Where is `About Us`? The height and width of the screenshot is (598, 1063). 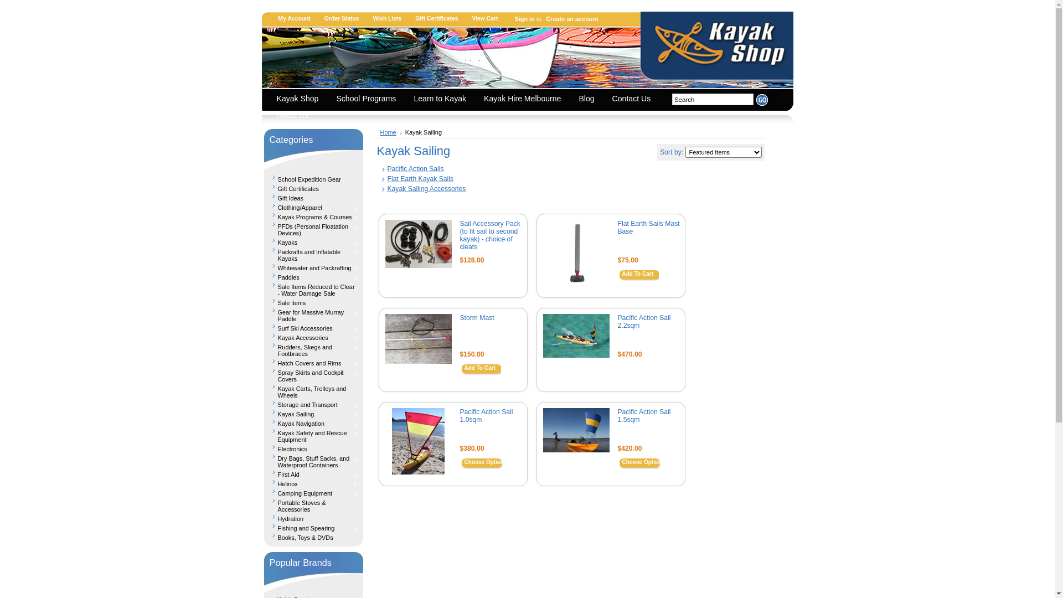
About Us is located at coordinates (296, 116).